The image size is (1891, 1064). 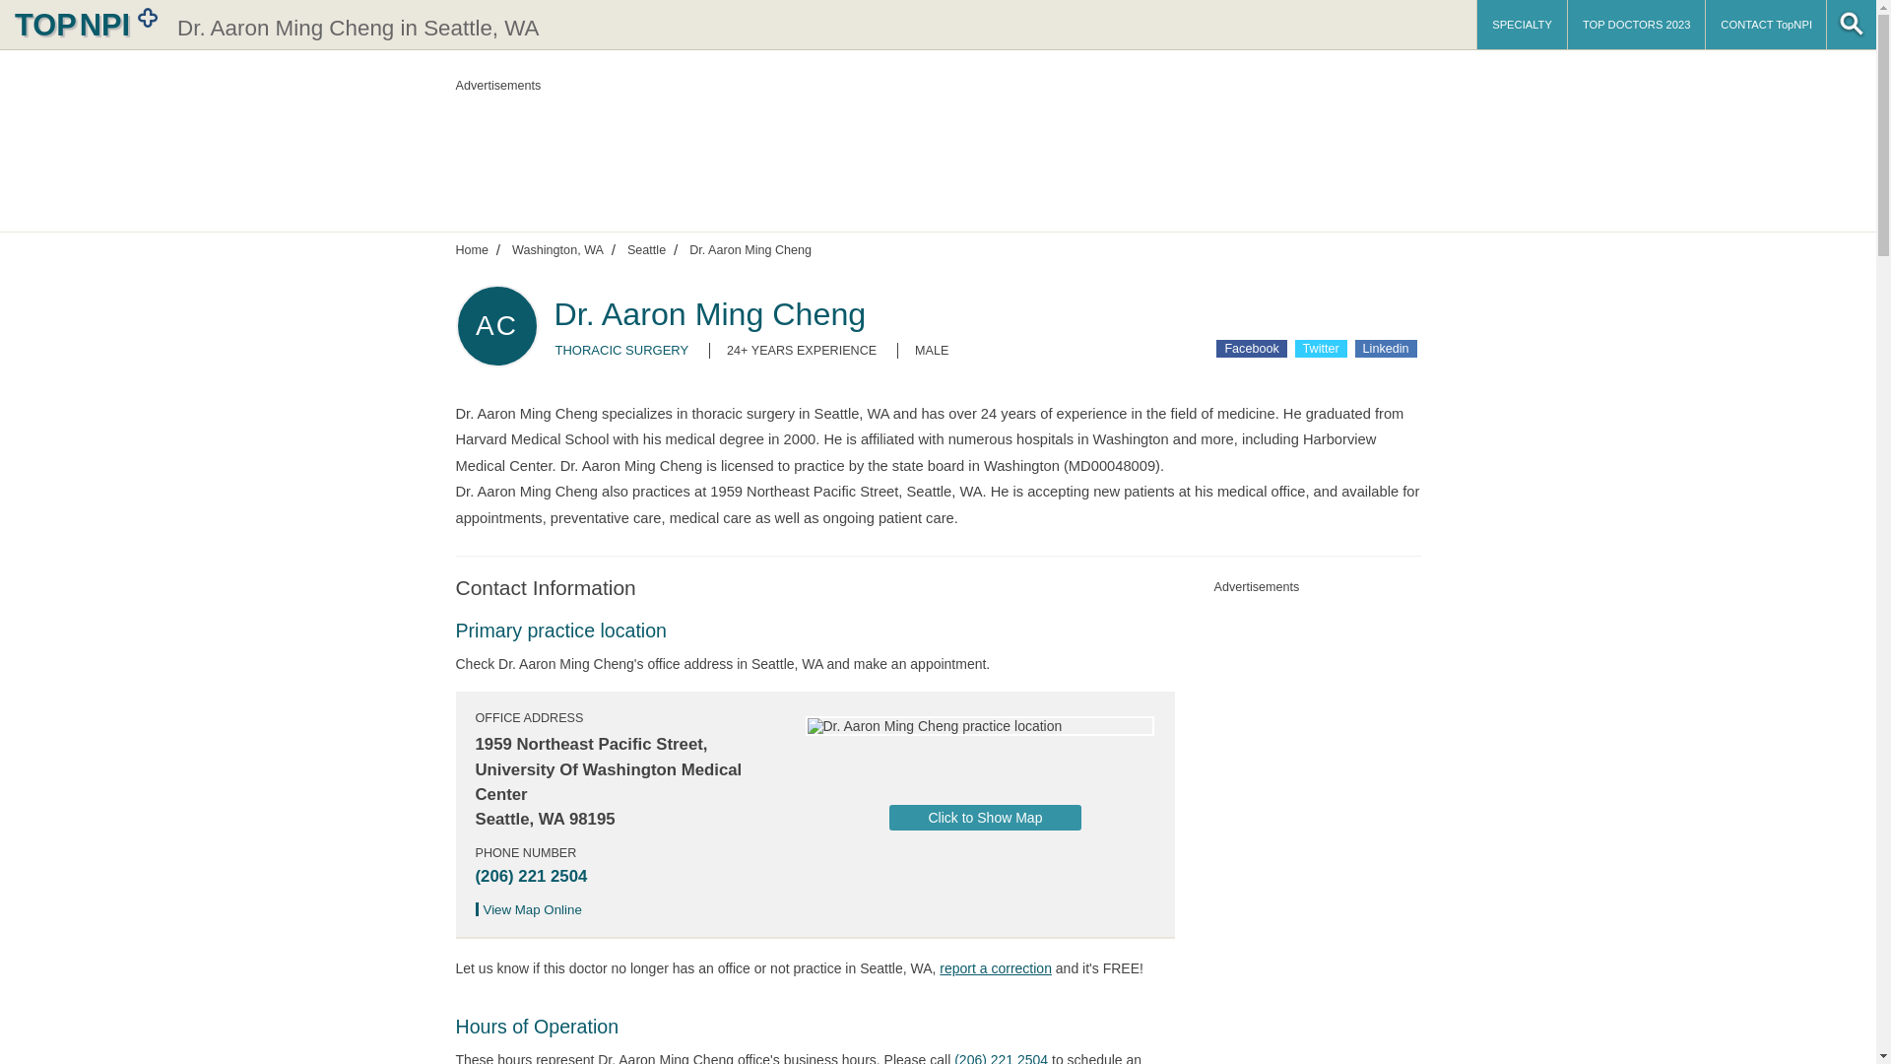 What do you see at coordinates (995, 968) in the screenshot?
I see `Update practice location` at bounding box center [995, 968].